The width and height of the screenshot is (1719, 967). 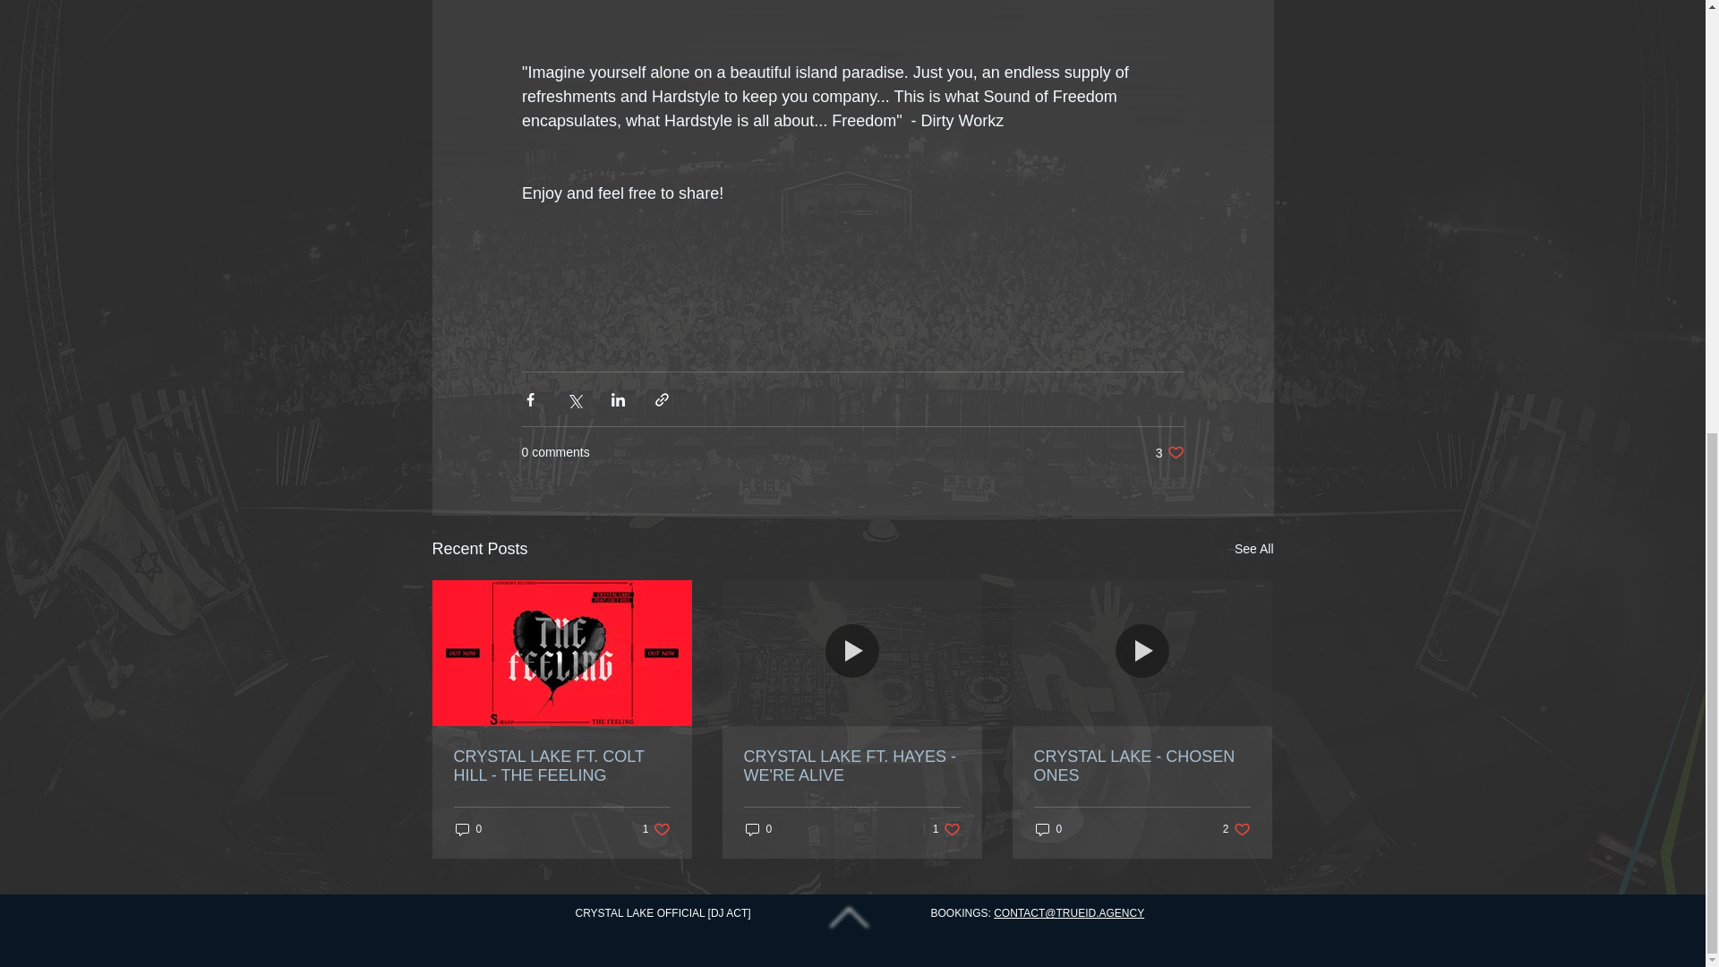 What do you see at coordinates (851, 766) in the screenshot?
I see `See All` at bounding box center [851, 766].